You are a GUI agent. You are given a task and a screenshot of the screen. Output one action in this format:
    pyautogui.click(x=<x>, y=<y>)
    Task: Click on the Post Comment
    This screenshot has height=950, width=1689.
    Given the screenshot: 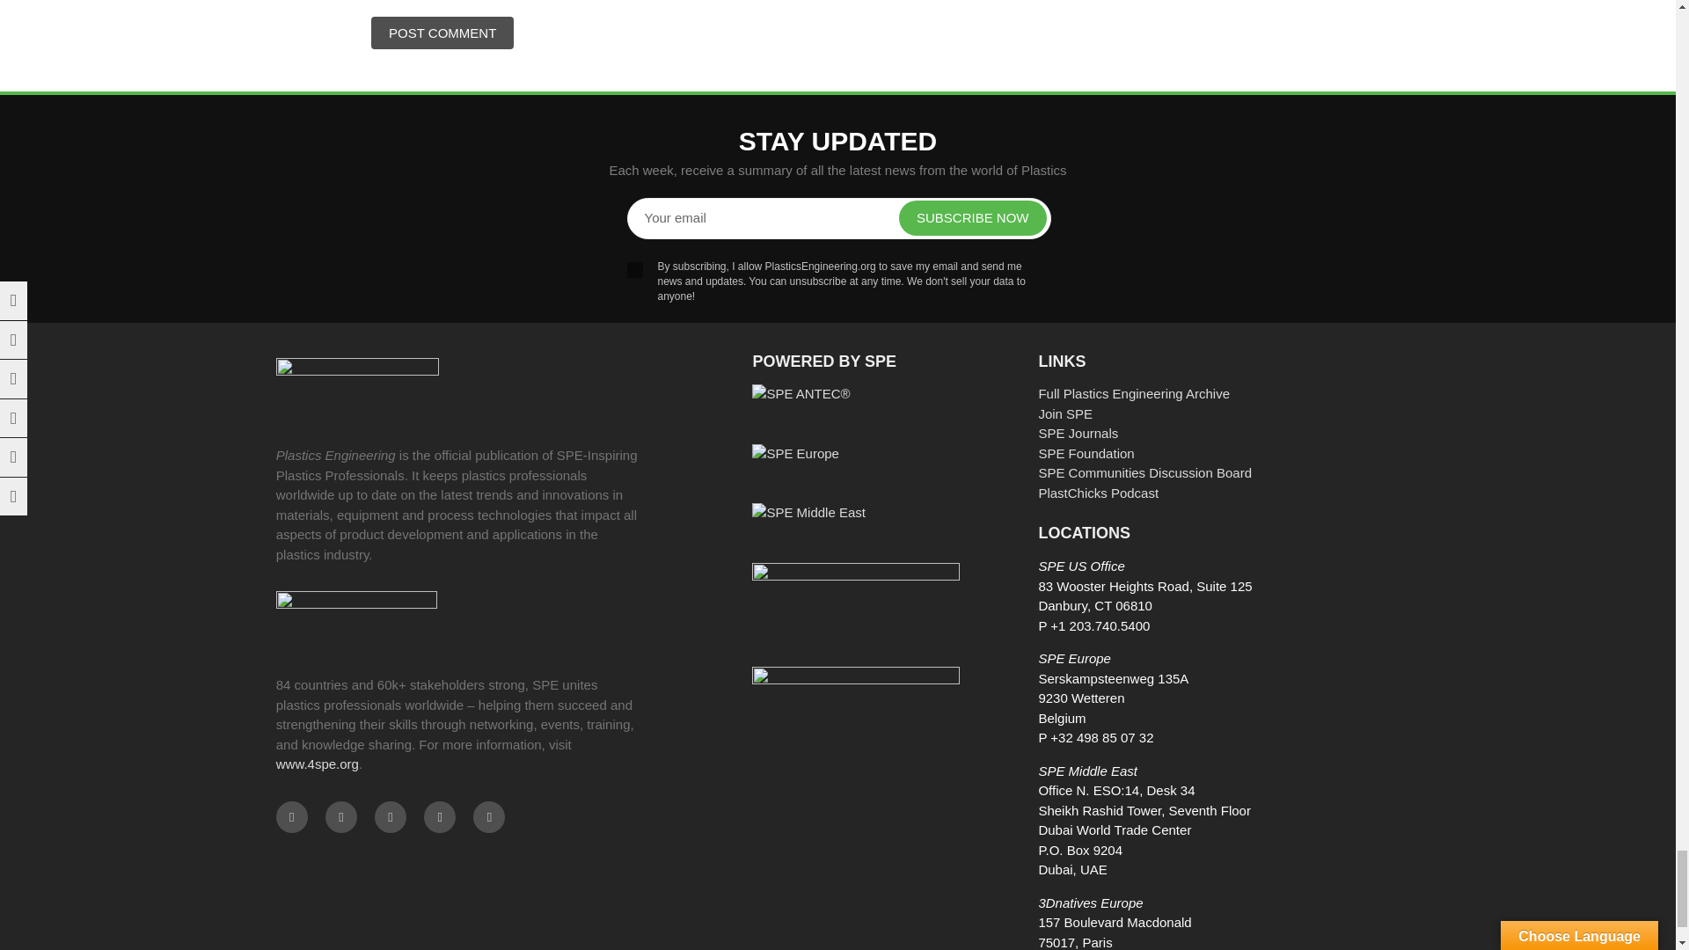 What is the action you would take?
    pyautogui.click(x=442, y=33)
    